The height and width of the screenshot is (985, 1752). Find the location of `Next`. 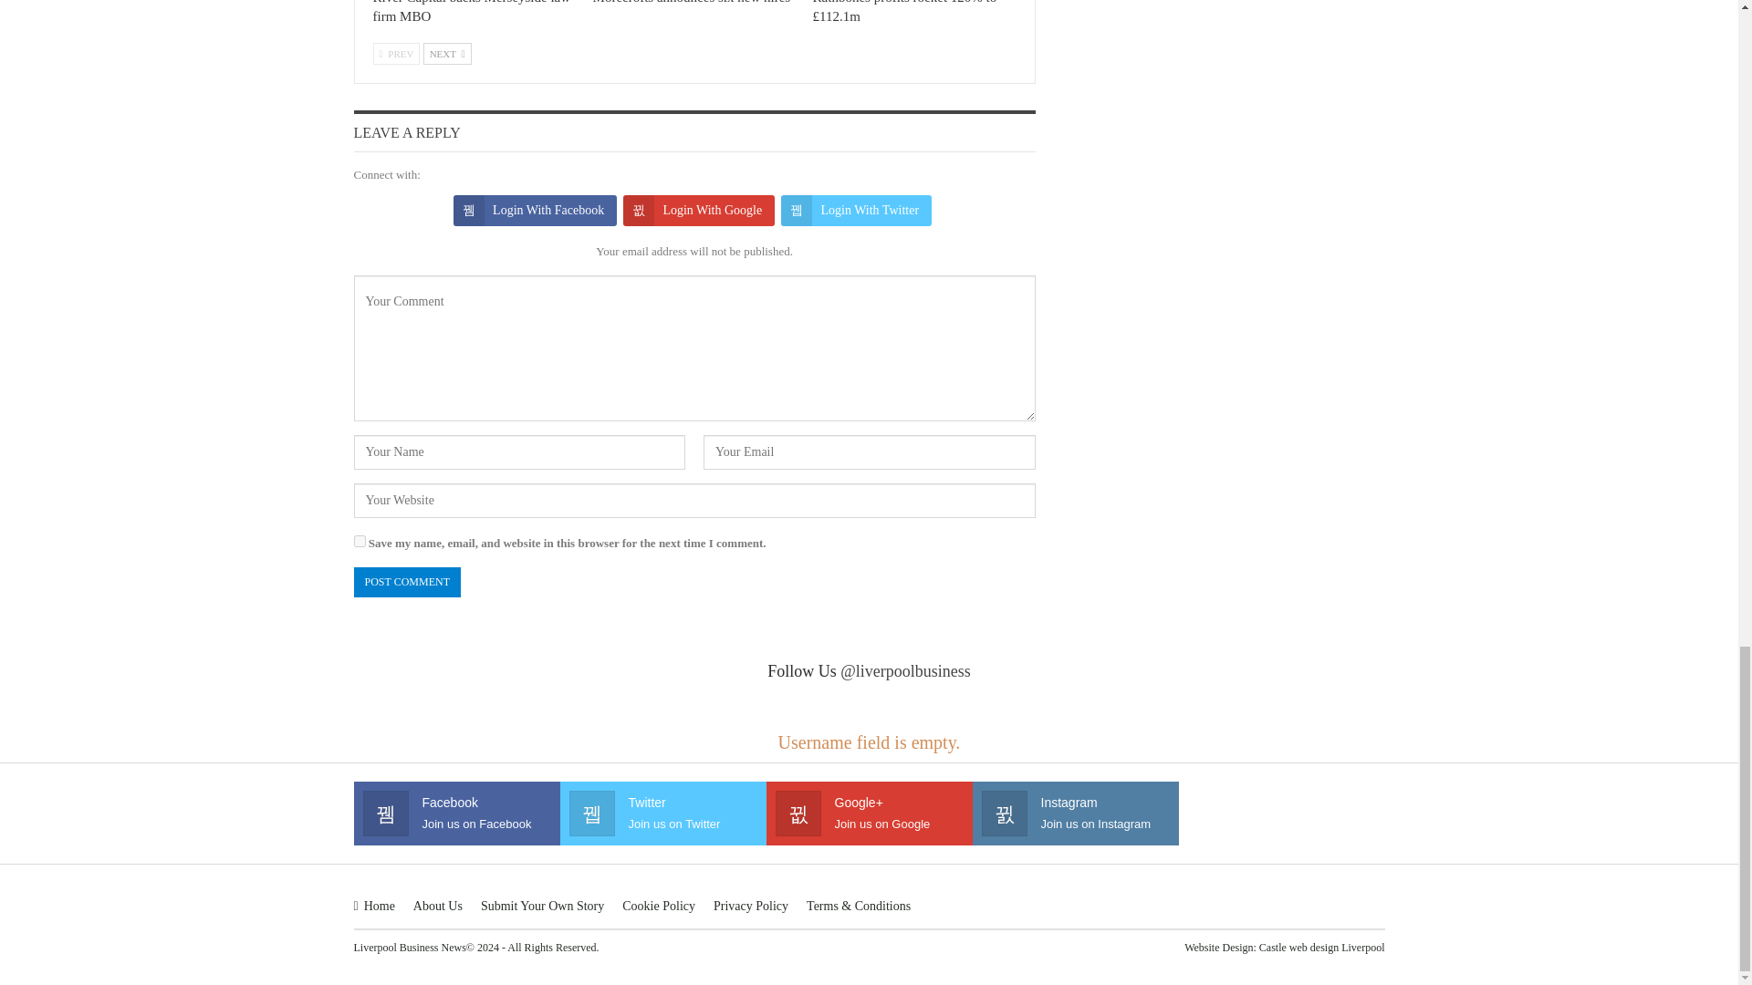

Next is located at coordinates (447, 54).